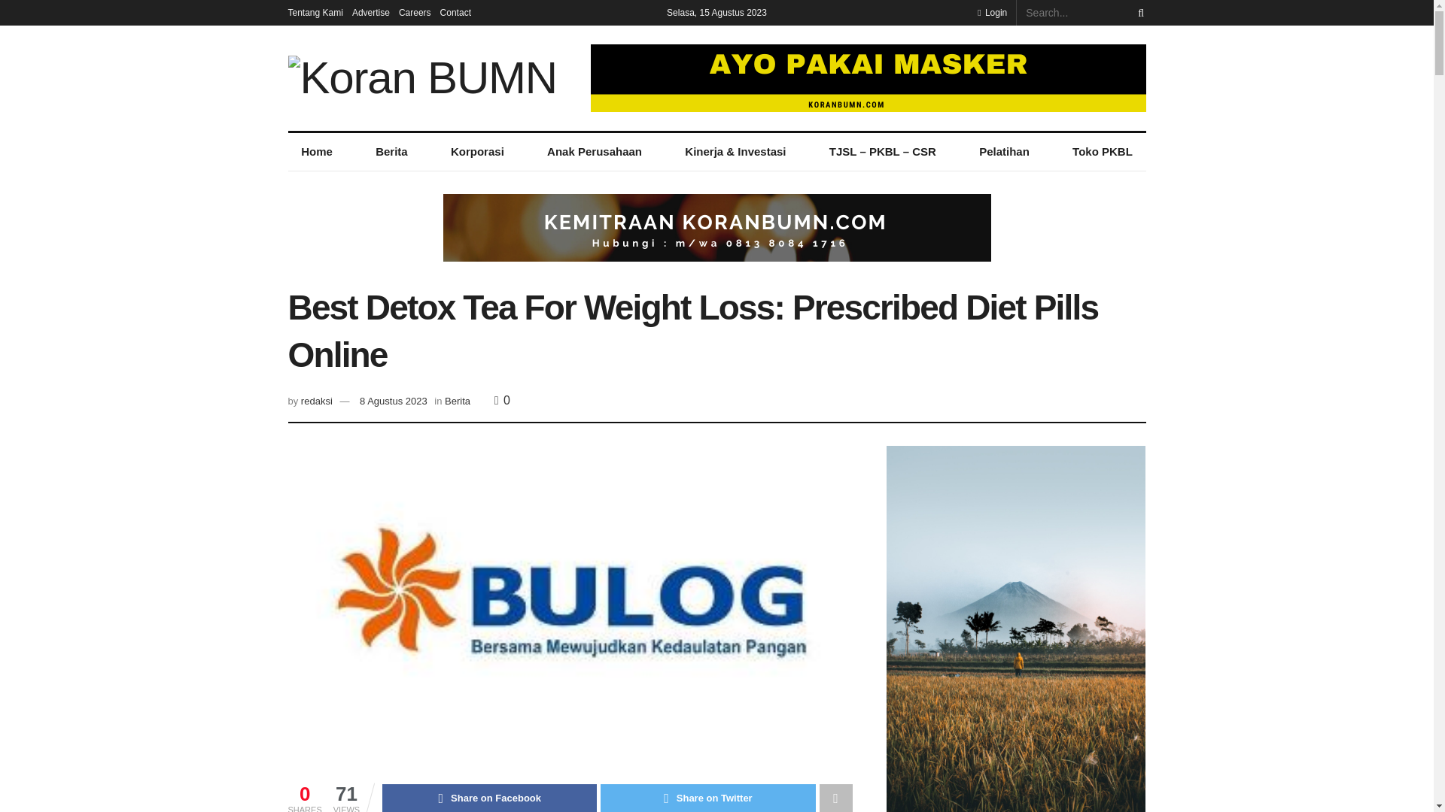 The height and width of the screenshot is (812, 1445). Describe the element at coordinates (1102, 152) in the screenshot. I see `Toko PKBL` at that location.